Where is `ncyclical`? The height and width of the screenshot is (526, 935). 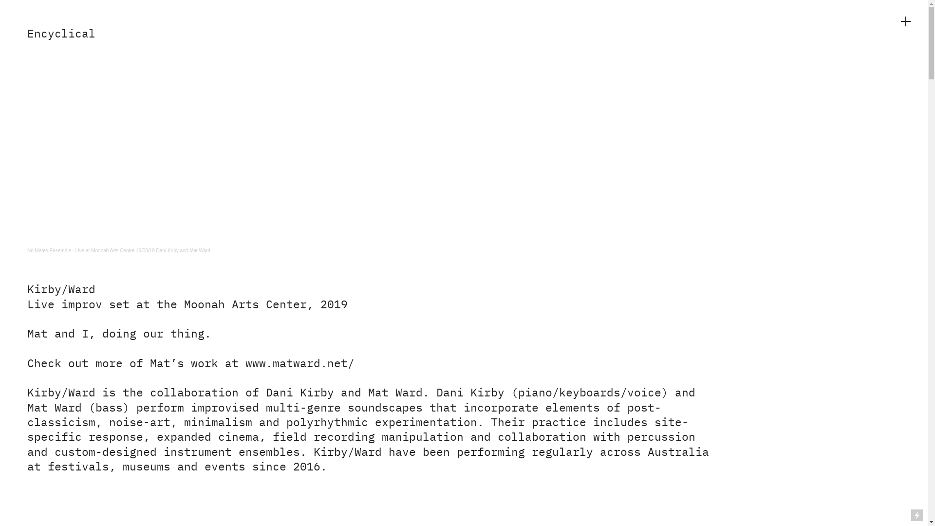
ncyclical is located at coordinates (65, 35).